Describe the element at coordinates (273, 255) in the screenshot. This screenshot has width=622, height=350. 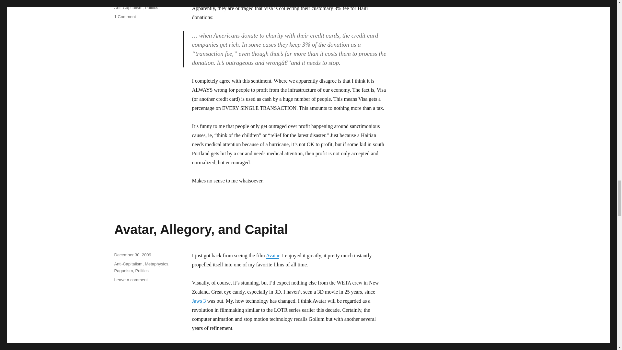
I see `Politics` at that location.